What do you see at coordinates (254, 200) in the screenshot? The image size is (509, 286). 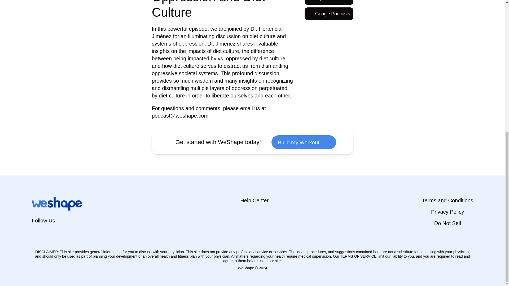 I see `Help Center` at bounding box center [254, 200].